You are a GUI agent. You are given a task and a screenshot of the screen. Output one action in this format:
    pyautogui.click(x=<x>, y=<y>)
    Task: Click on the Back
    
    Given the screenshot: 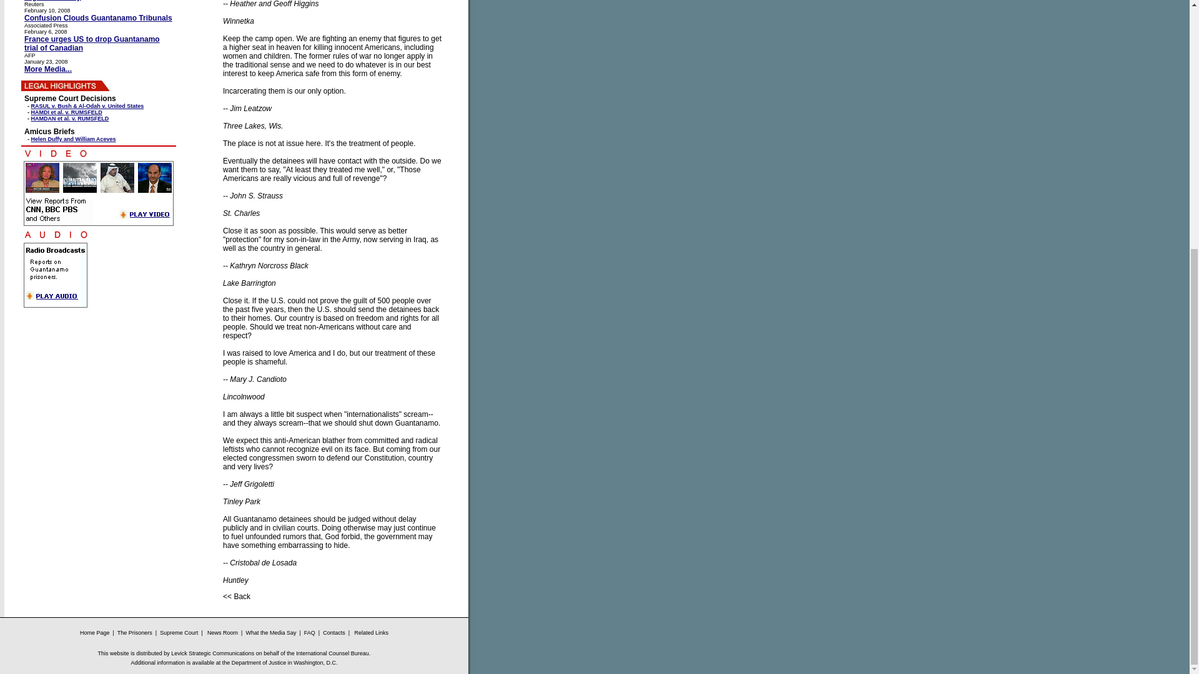 What is the action you would take?
    pyautogui.click(x=242, y=597)
    